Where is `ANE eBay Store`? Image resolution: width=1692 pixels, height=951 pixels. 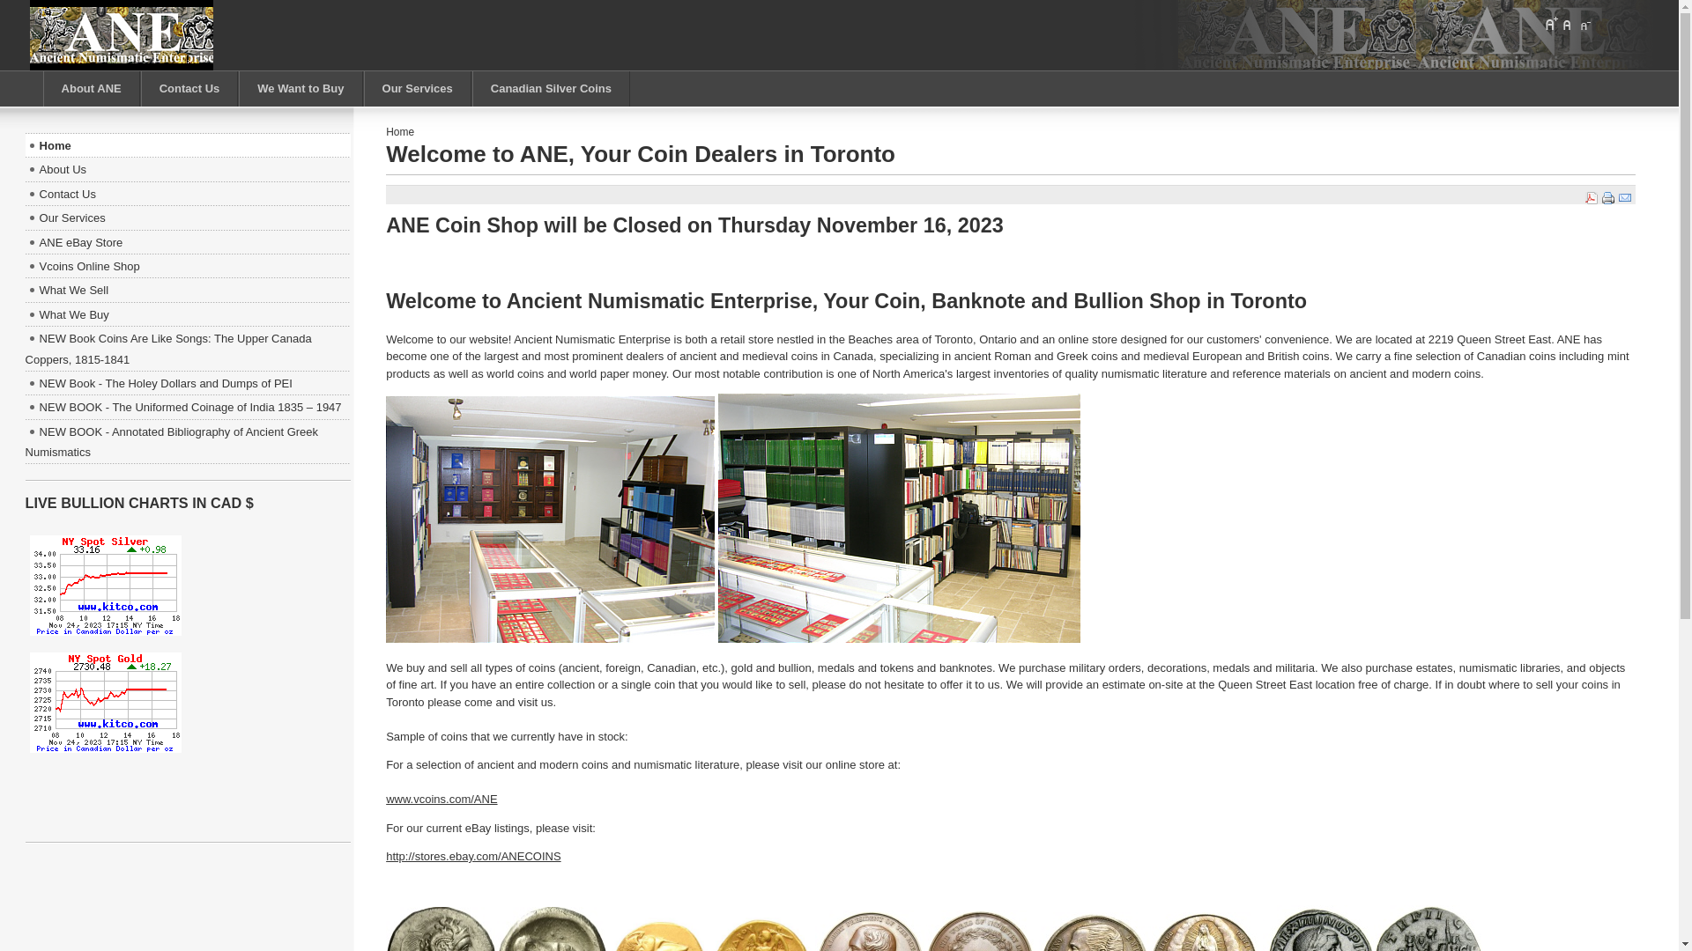 ANE eBay Store is located at coordinates (189, 243).